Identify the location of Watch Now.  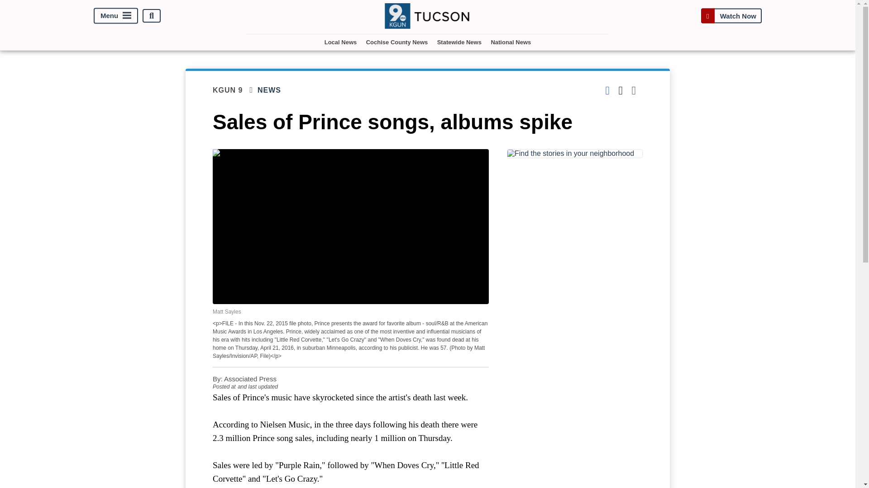
(731, 16).